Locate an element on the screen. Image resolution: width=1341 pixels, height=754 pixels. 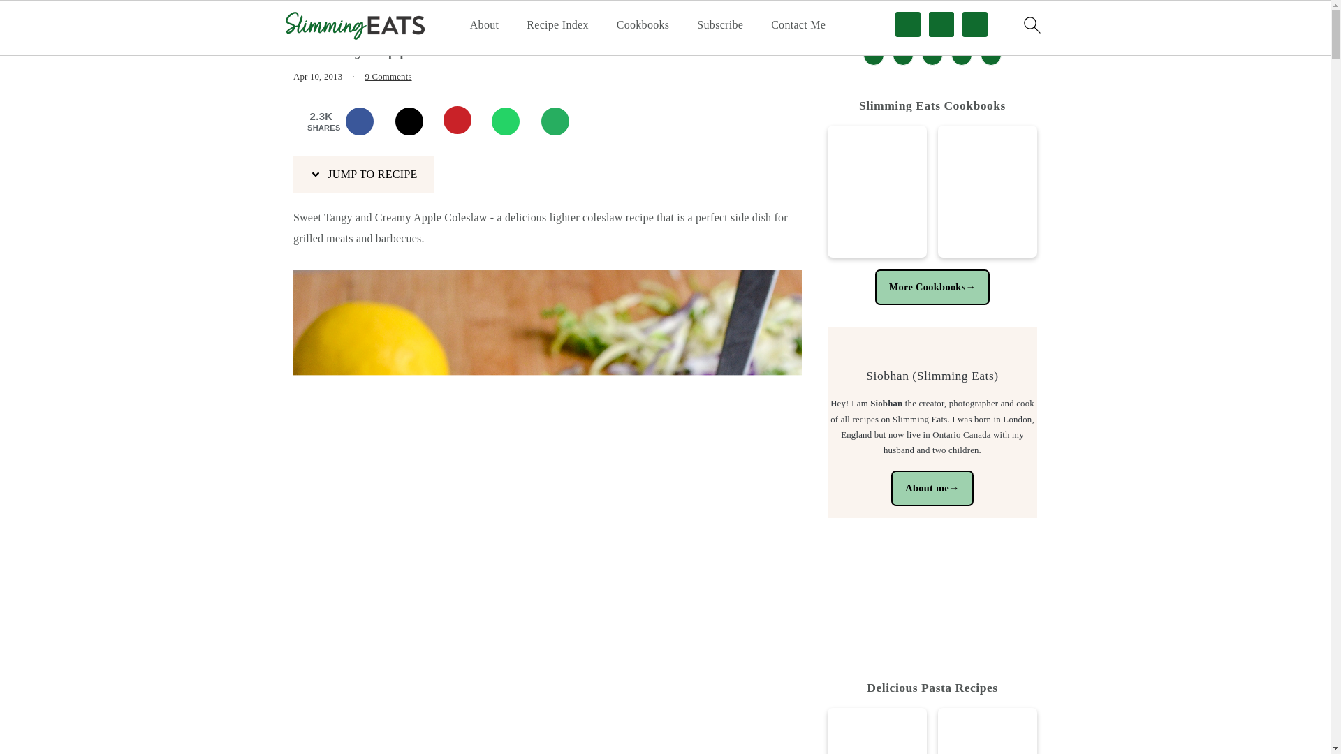
Send over email is located at coordinates (562, 121).